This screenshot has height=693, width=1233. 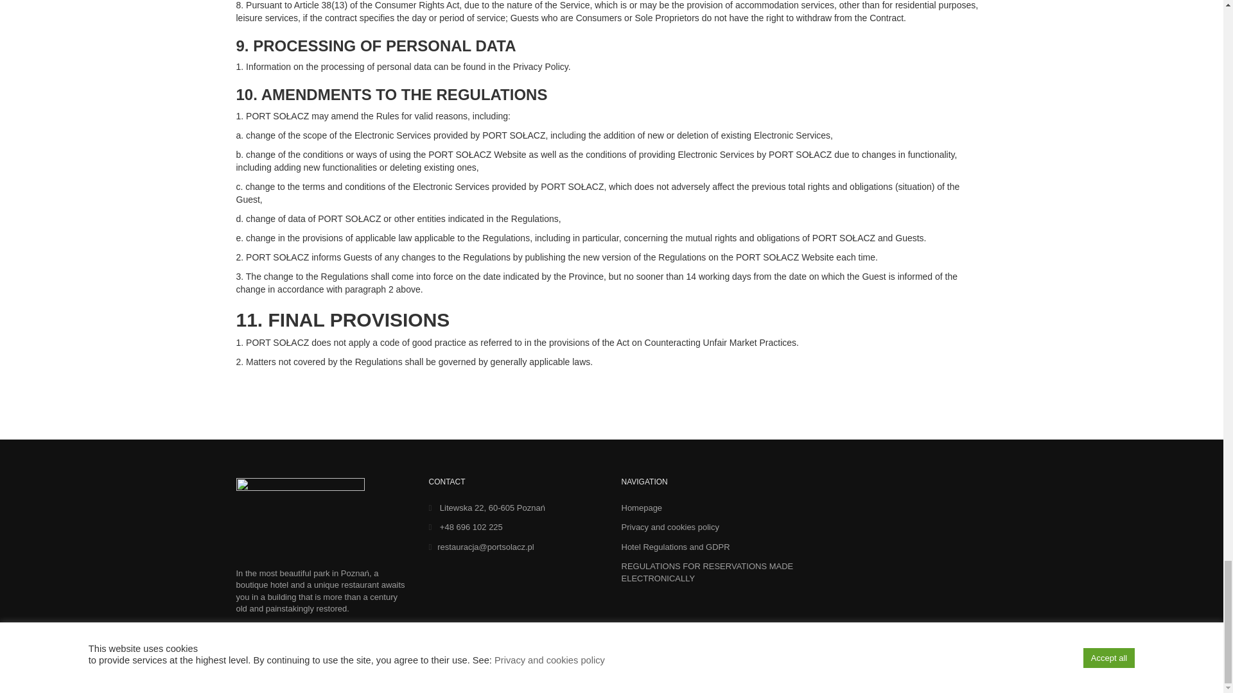 What do you see at coordinates (670, 527) in the screenshot?
I see `Privacy and cookies policy` at bounding box center [670, 527].